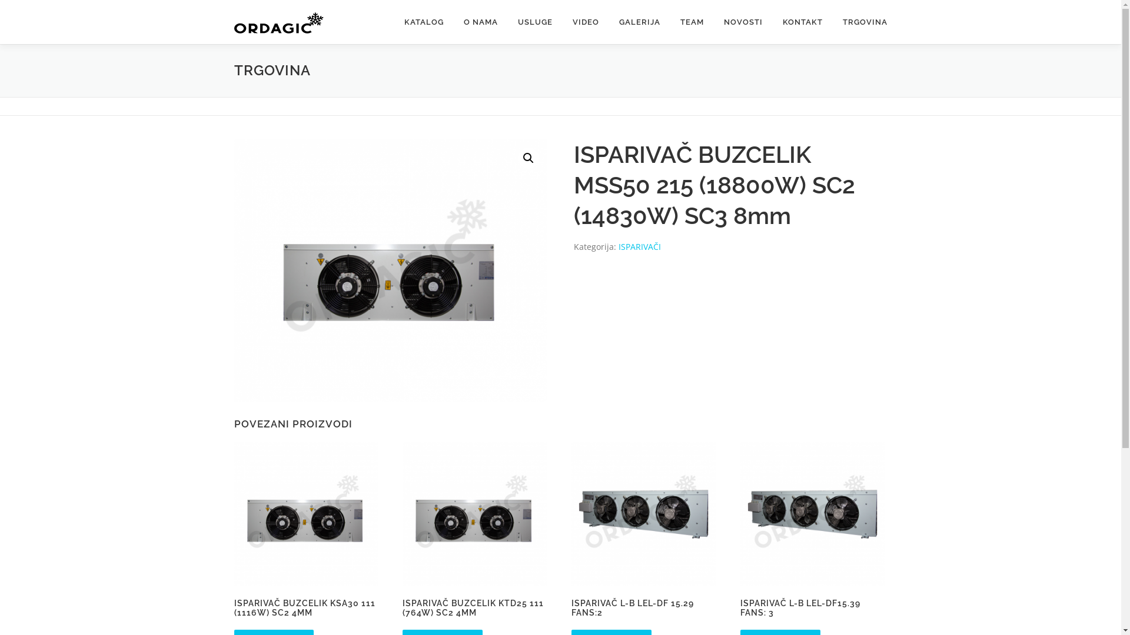  I want to click on NOVOSTI, so click(743, 22).